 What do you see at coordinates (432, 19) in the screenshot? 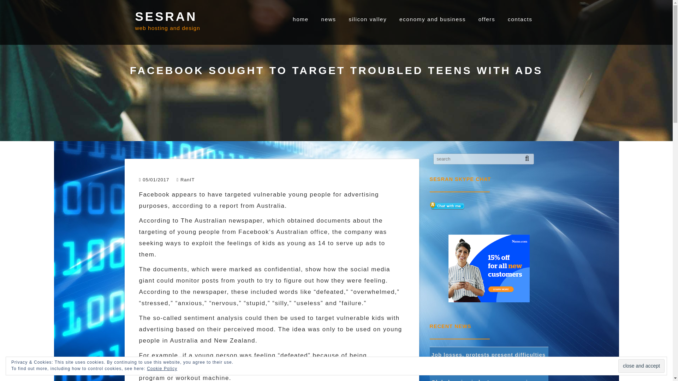
I see `economy and business` at bounding box center [432, 19].